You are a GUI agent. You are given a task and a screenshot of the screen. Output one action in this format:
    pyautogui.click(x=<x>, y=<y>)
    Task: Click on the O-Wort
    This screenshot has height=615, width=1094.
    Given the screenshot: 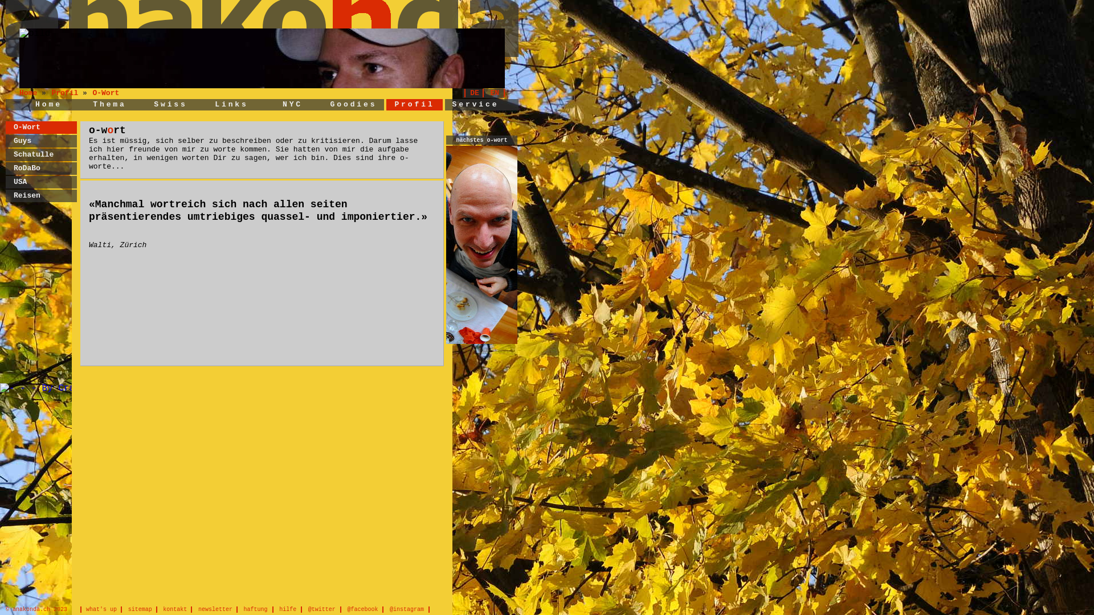 What is the action you would take?
    pyautogui.click(x=106, y=93)
    